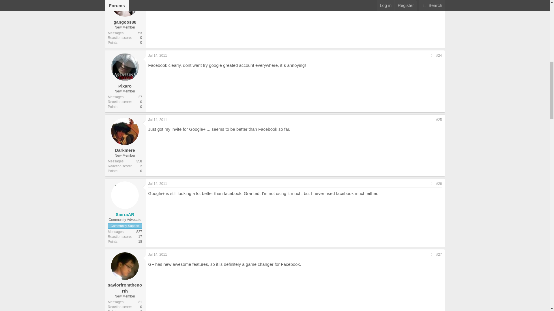 The width and height of the screenshot is (554, 311). I want to click on Stick Out Tongue    :p, so click(274, 2).